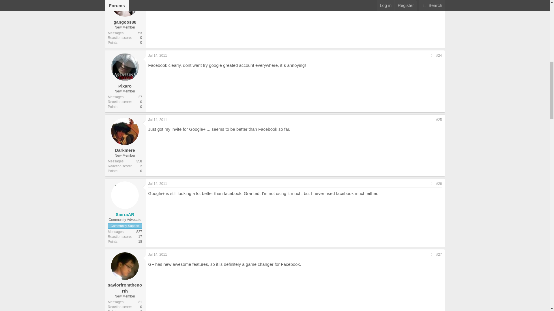 The width and height of the screenshot is (554, 311). I want to click on Stick Out Tongue    :p, so click(274, 2).